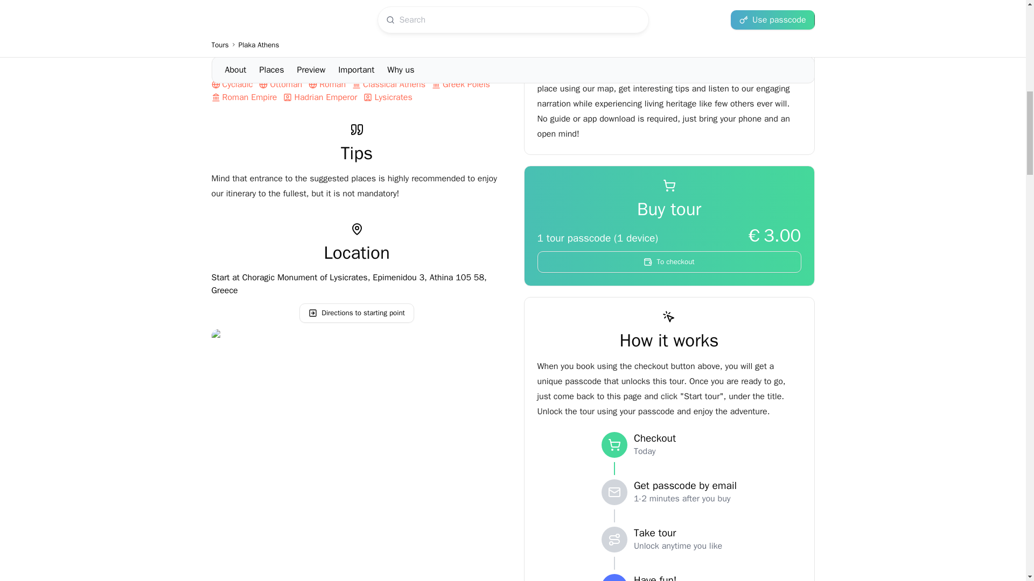  Describe the element at coordinates (357, 313) in the screenshot. I see `Directions to starting point` at that location.